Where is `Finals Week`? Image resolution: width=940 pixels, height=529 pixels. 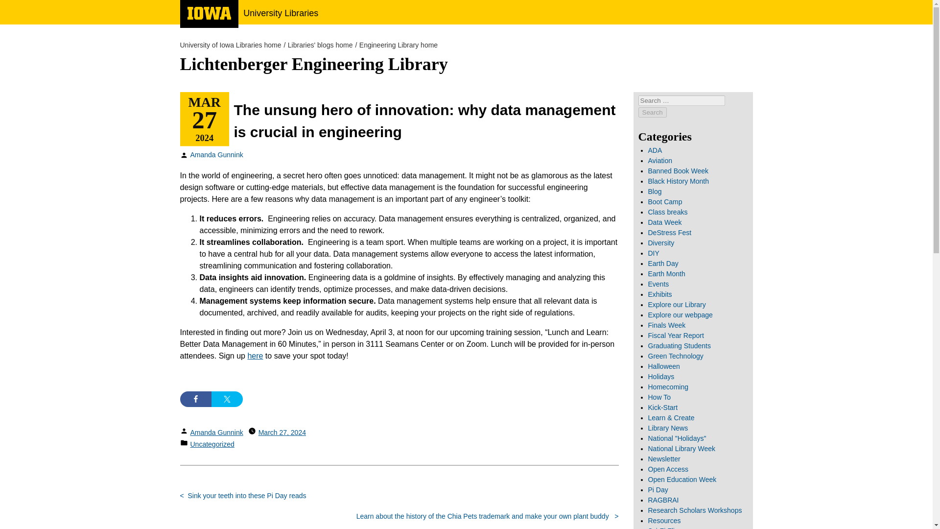 Finals Week is located at coordinates (667, 325).